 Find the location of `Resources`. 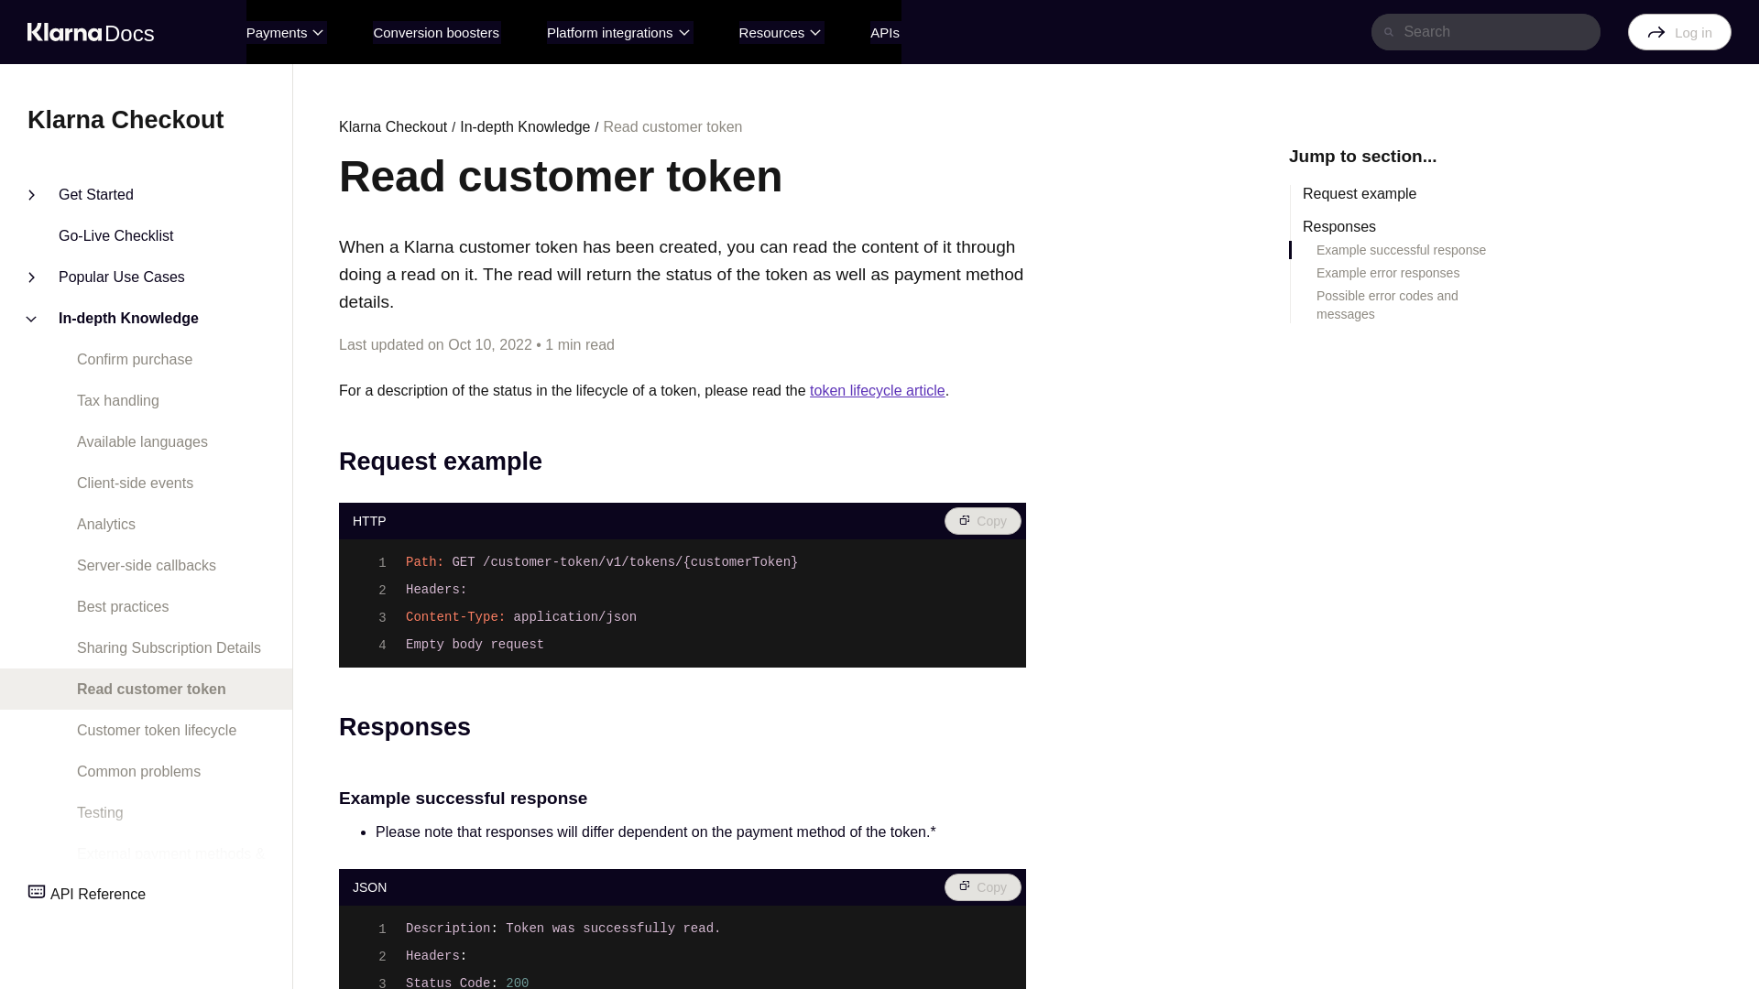

Resources is located at coordinates (781, 31).